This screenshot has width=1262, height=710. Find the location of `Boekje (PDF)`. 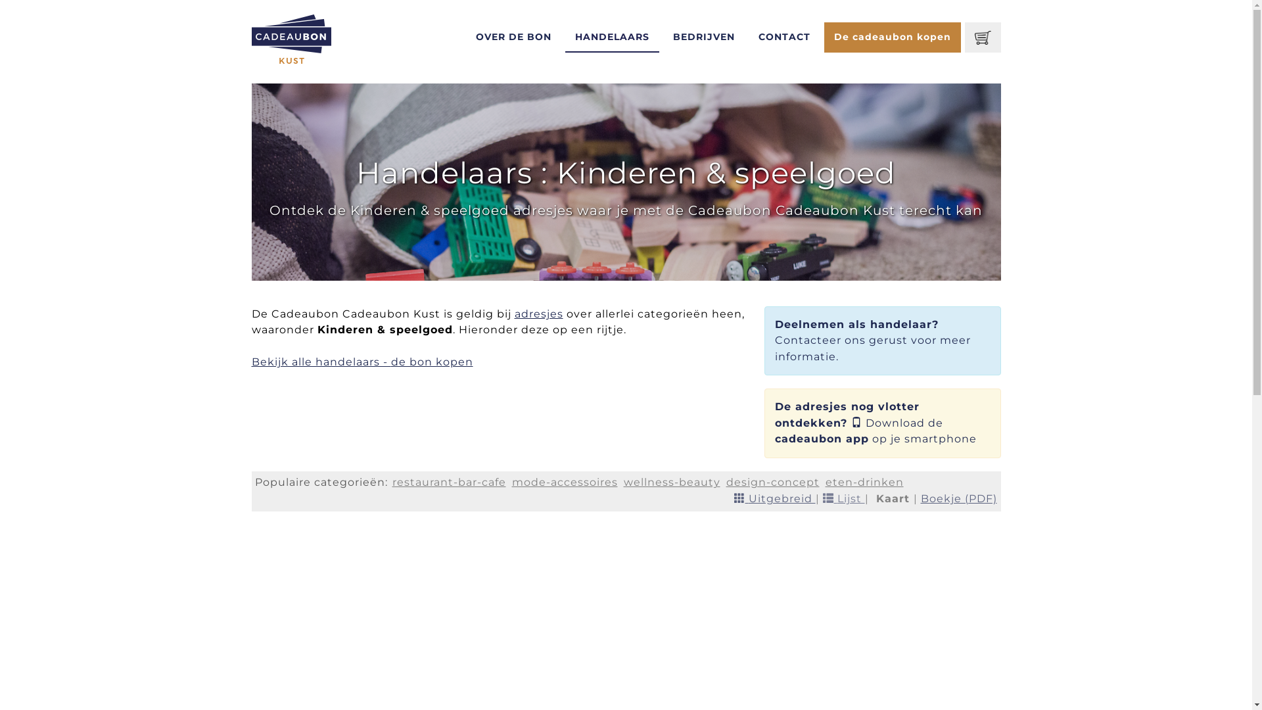

Boekje (PDF) is located at coordinates (958, 498).